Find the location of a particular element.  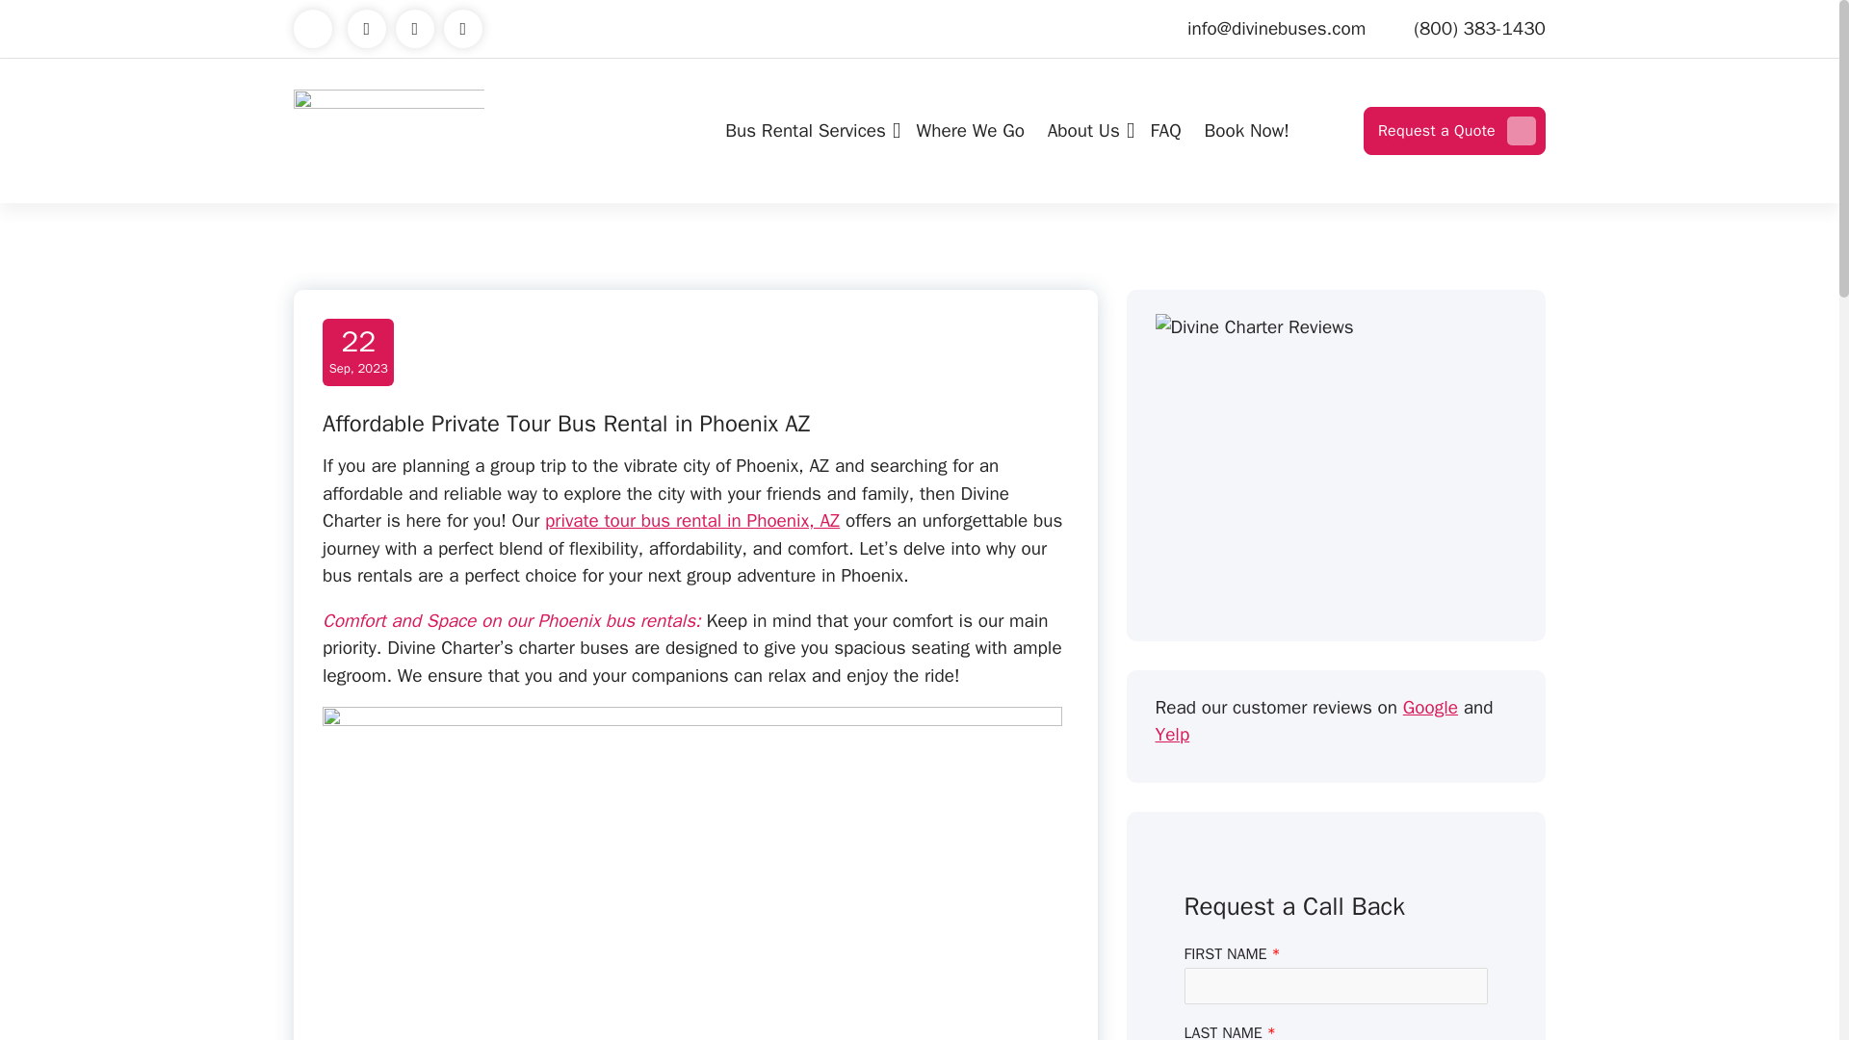

Where We Go is located at coordinates (358, 352).